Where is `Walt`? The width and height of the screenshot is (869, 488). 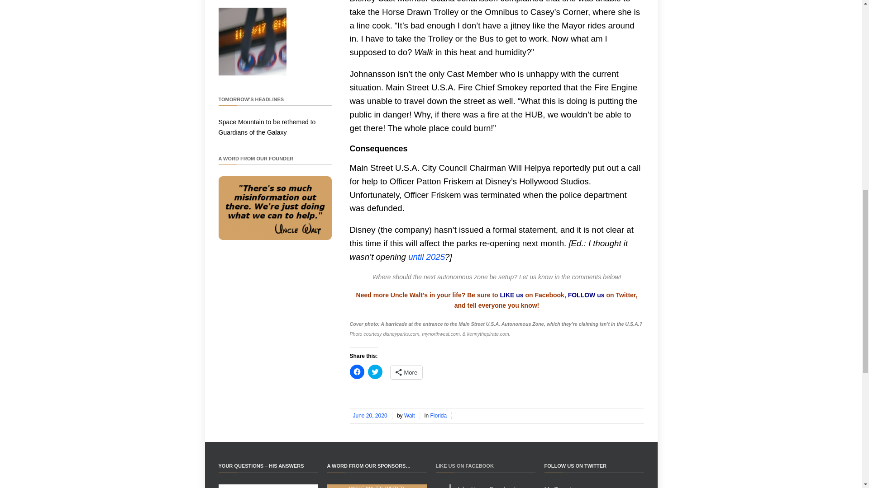
Walt is located at coordinates (410, 415).